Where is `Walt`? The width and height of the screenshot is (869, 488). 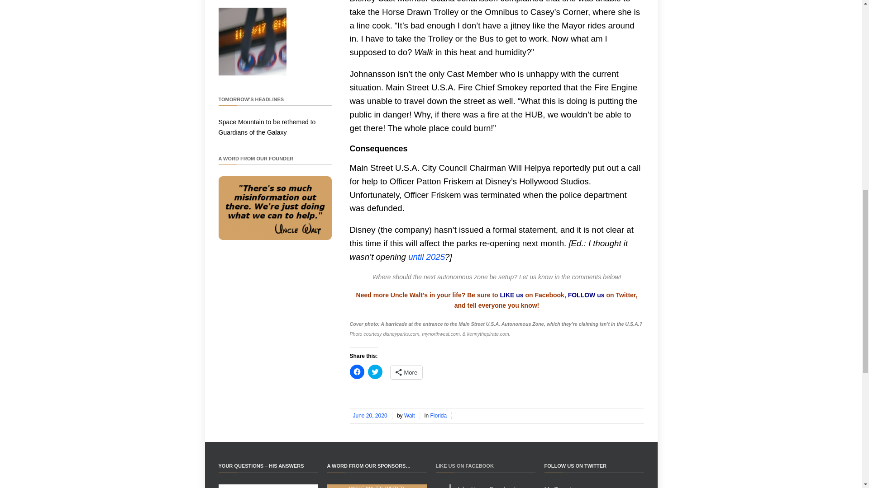
Walt is located at coordinates (410, 415).